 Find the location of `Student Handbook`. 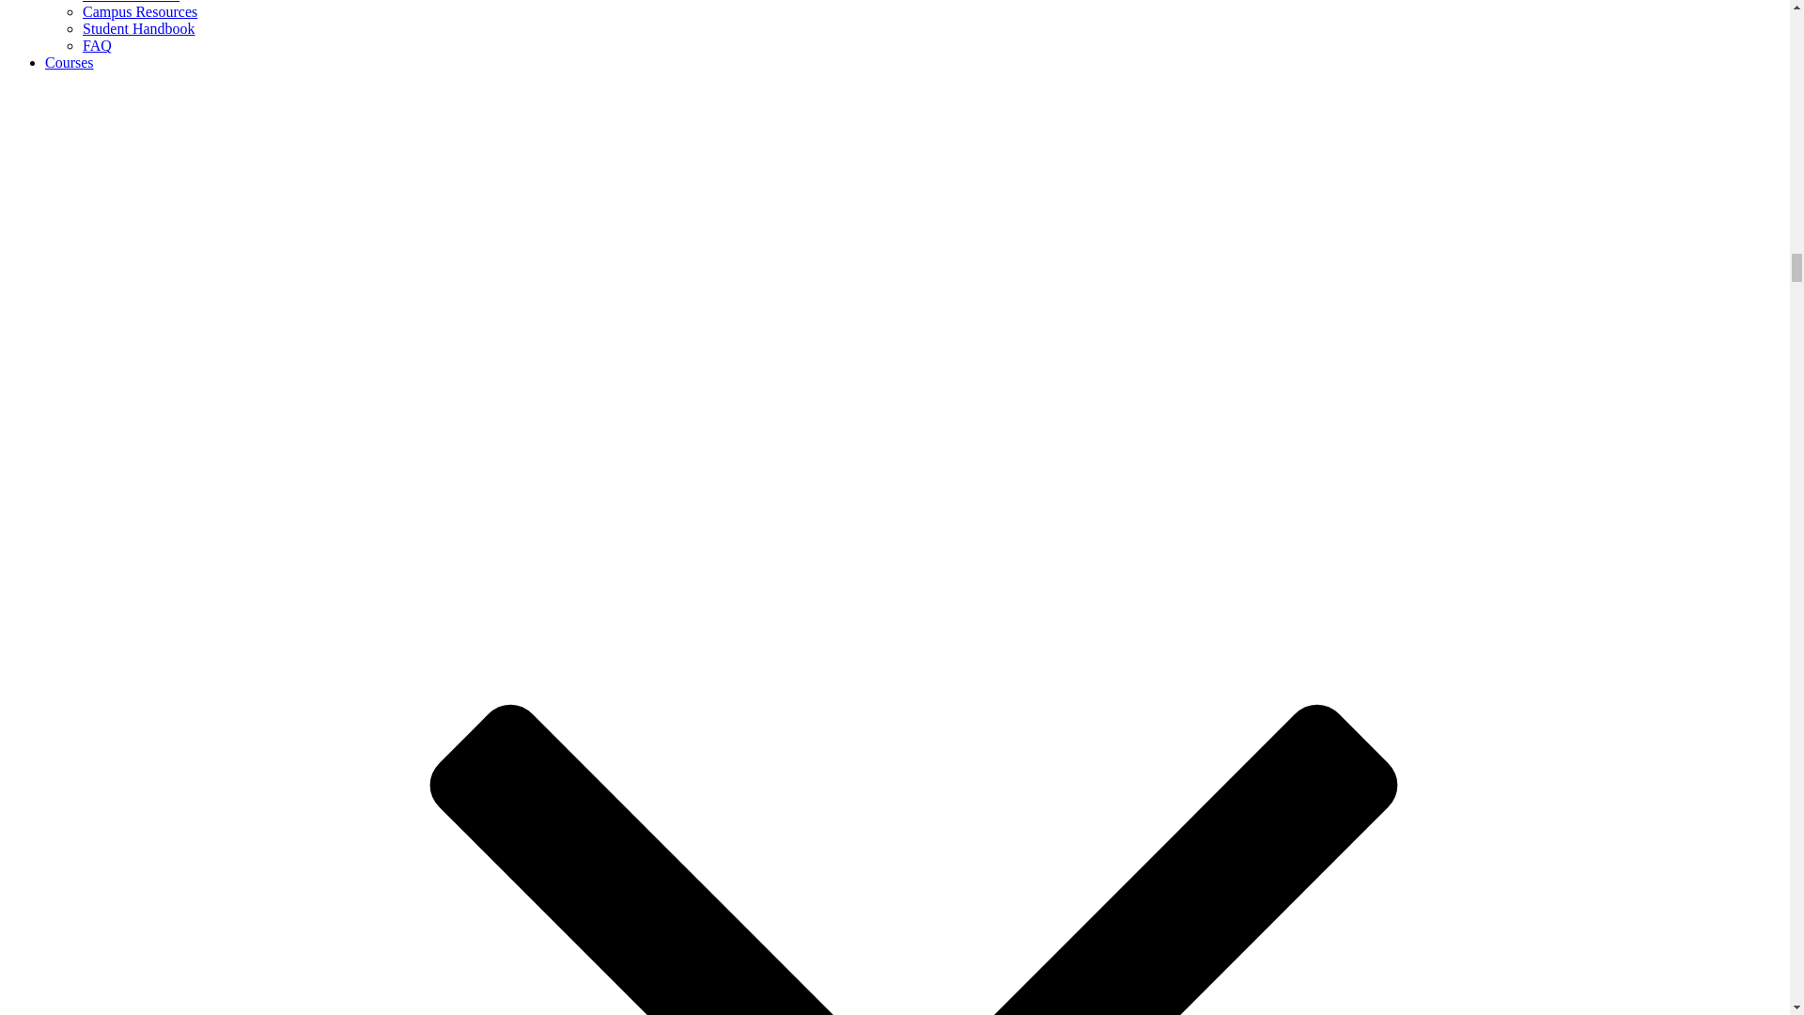

Student Handbook is located at coordinates (139, 28).